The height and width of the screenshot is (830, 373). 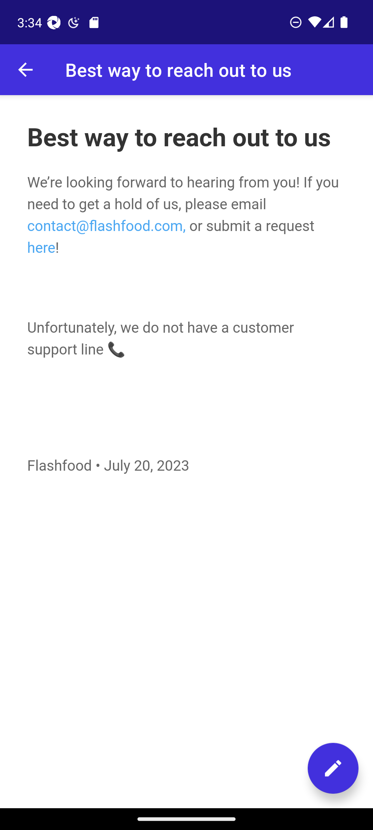 I want to click on here, so click(x=41, y=247).